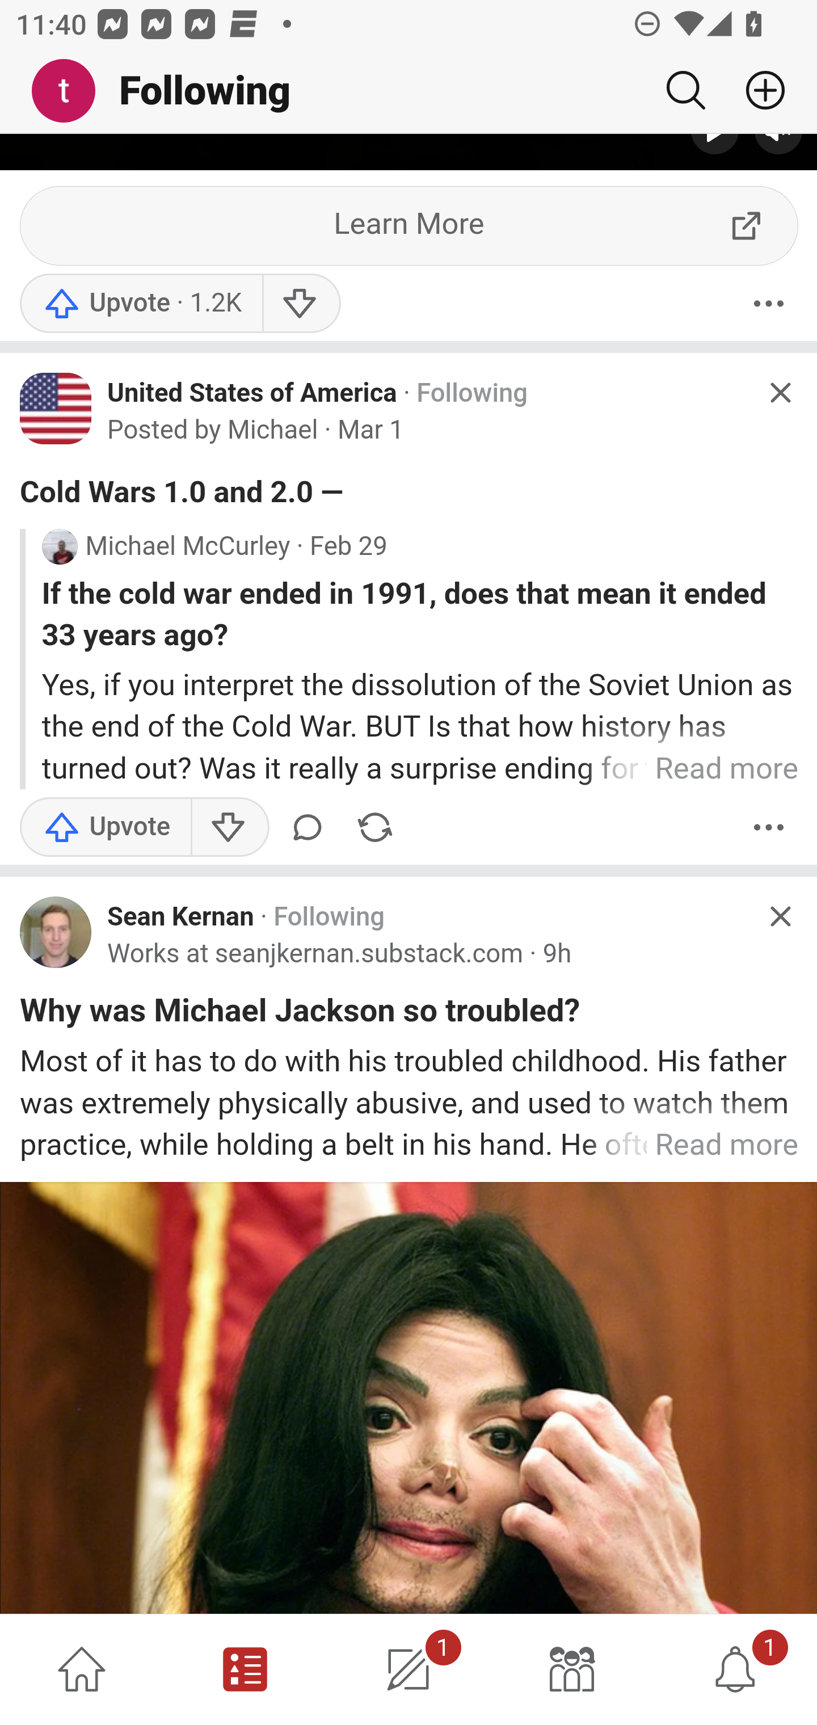 This screenshot has width=817, height=1725. What do you see at coordinates (106, 828) in the screenshot?
I see `Upvote` at bounding box center [106, 828].